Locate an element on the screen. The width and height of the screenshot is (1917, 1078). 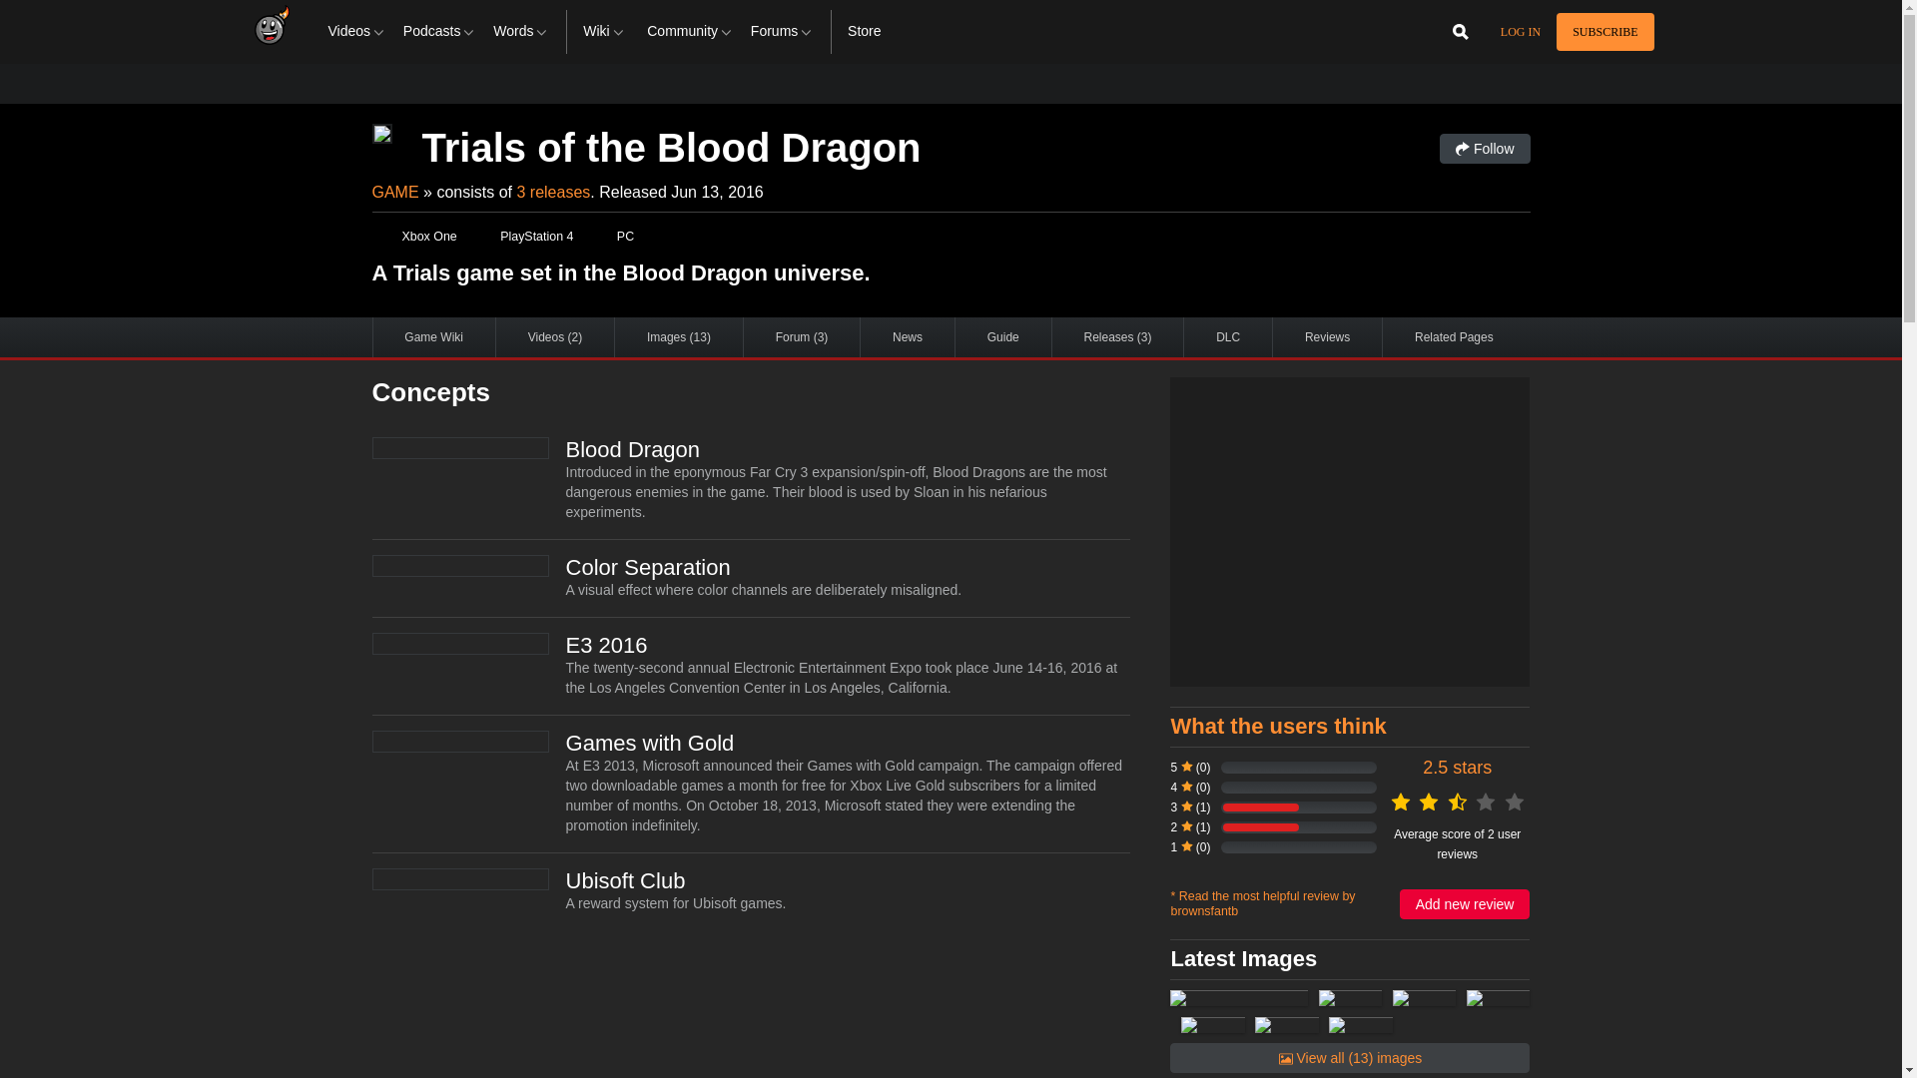
Words is located at coordinates (521, 32).